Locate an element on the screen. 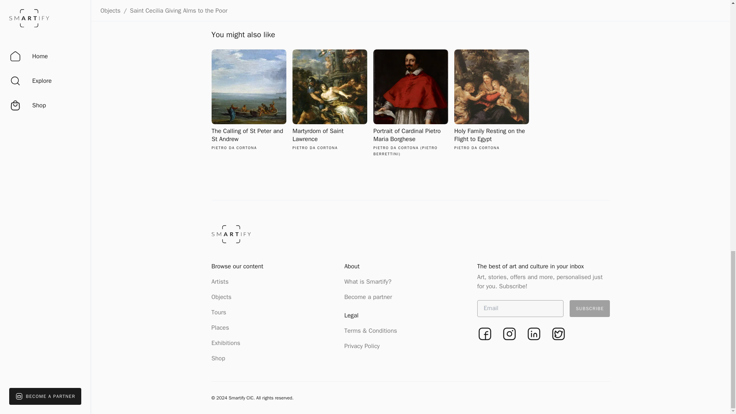 This screenshot has width=736, height=414. Places is located at coordinates (219, 358).